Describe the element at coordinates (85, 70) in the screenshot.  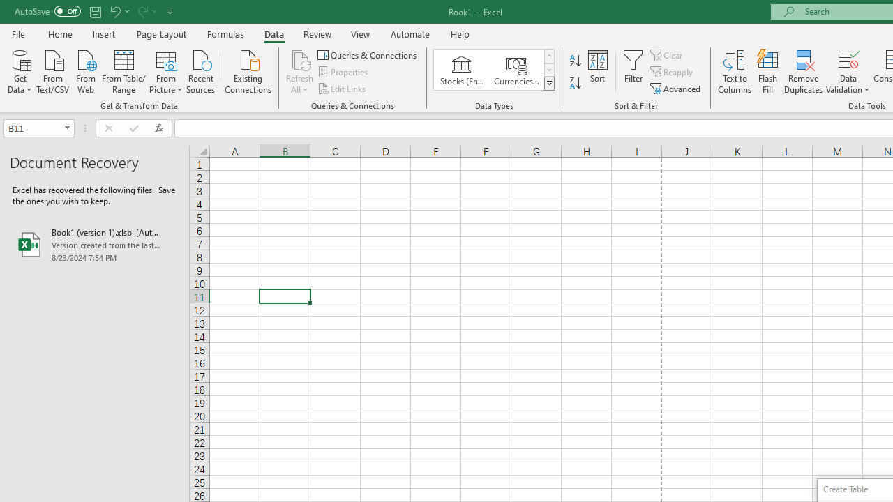
I see `From Web` at that location.